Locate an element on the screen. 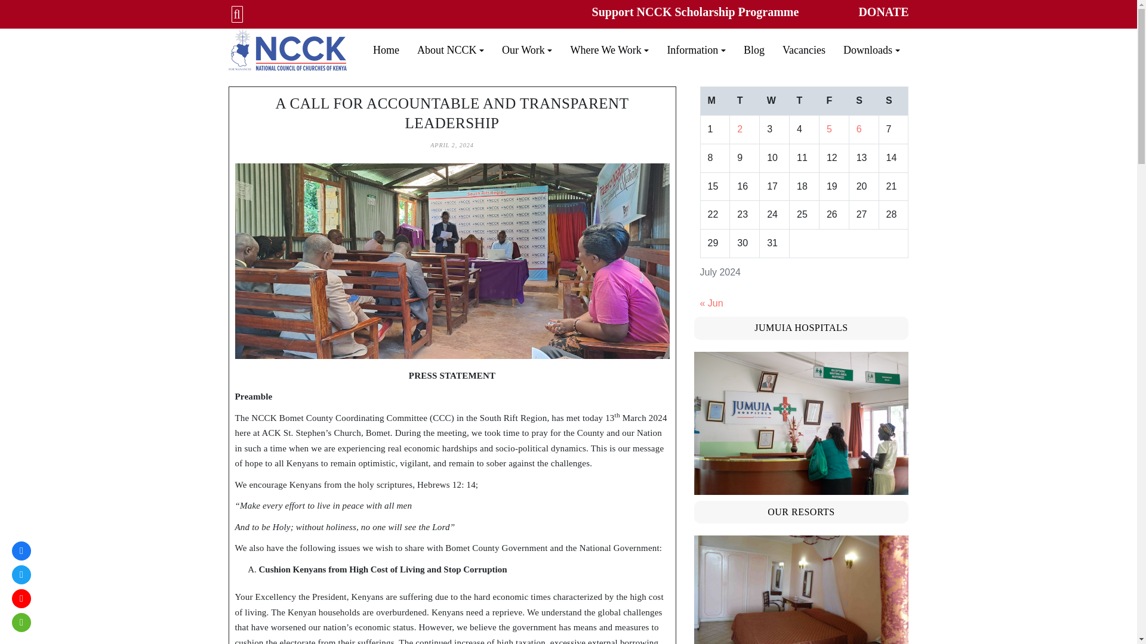 The image size is (1146, 644). DONATE is located at coordinates (883, 12).